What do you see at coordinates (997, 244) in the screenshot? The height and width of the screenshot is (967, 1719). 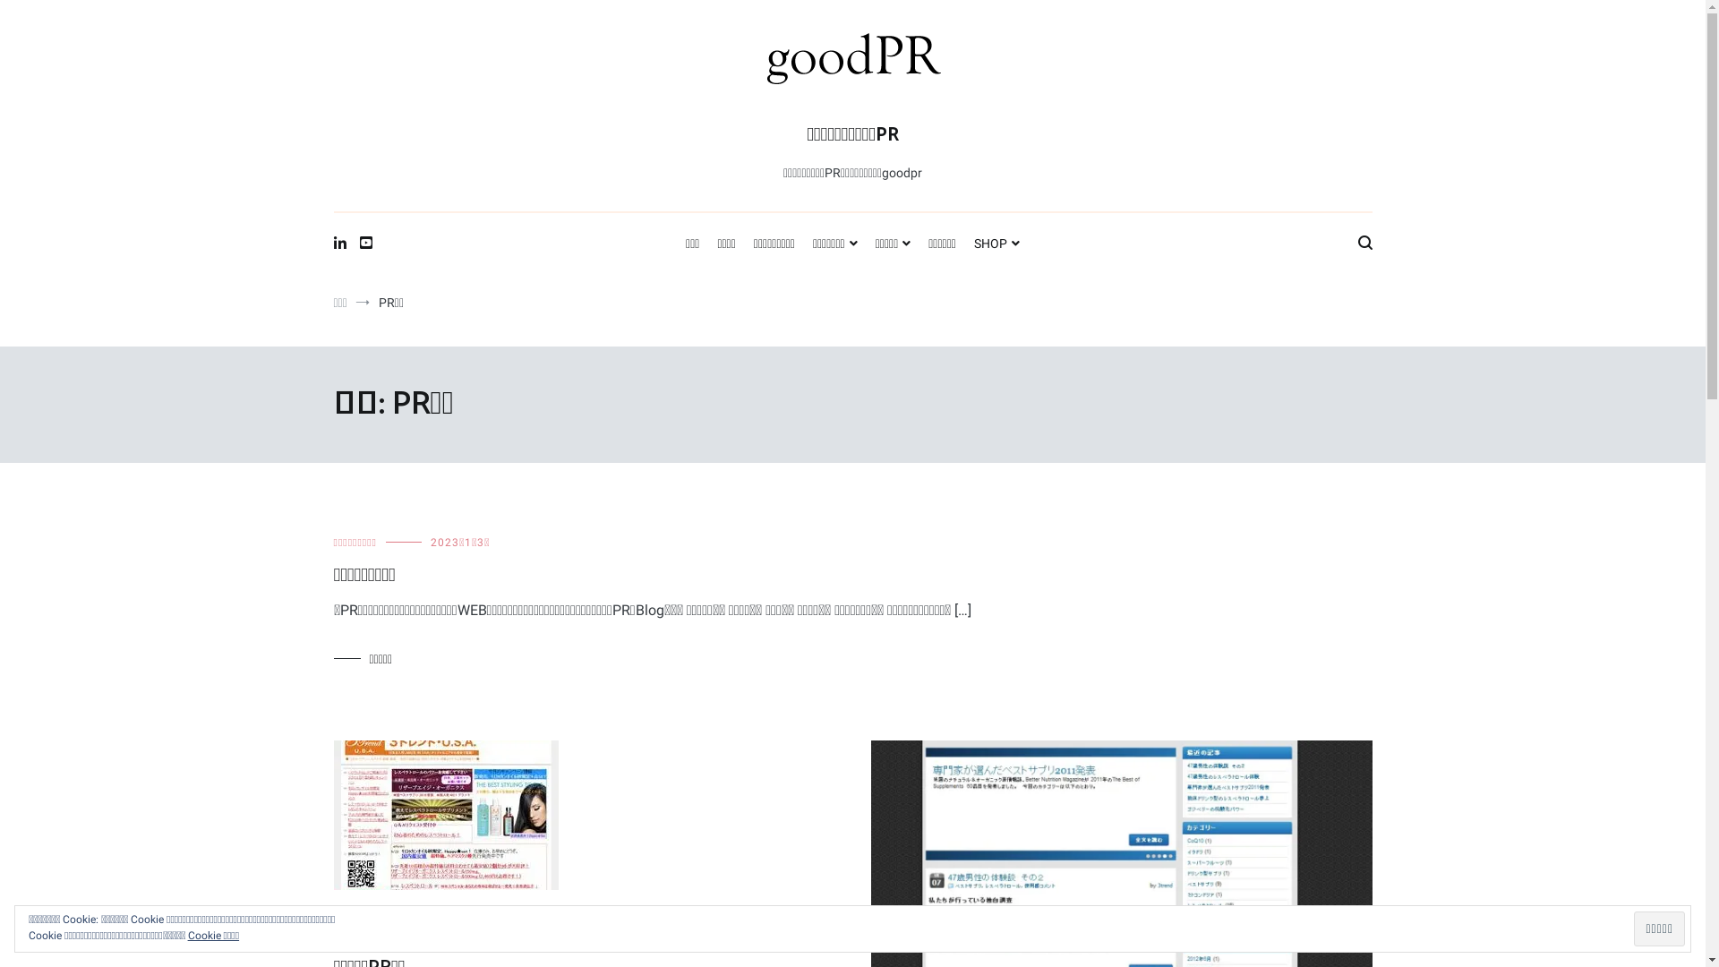 I see `SHOP` at bounding box center [997, 244].